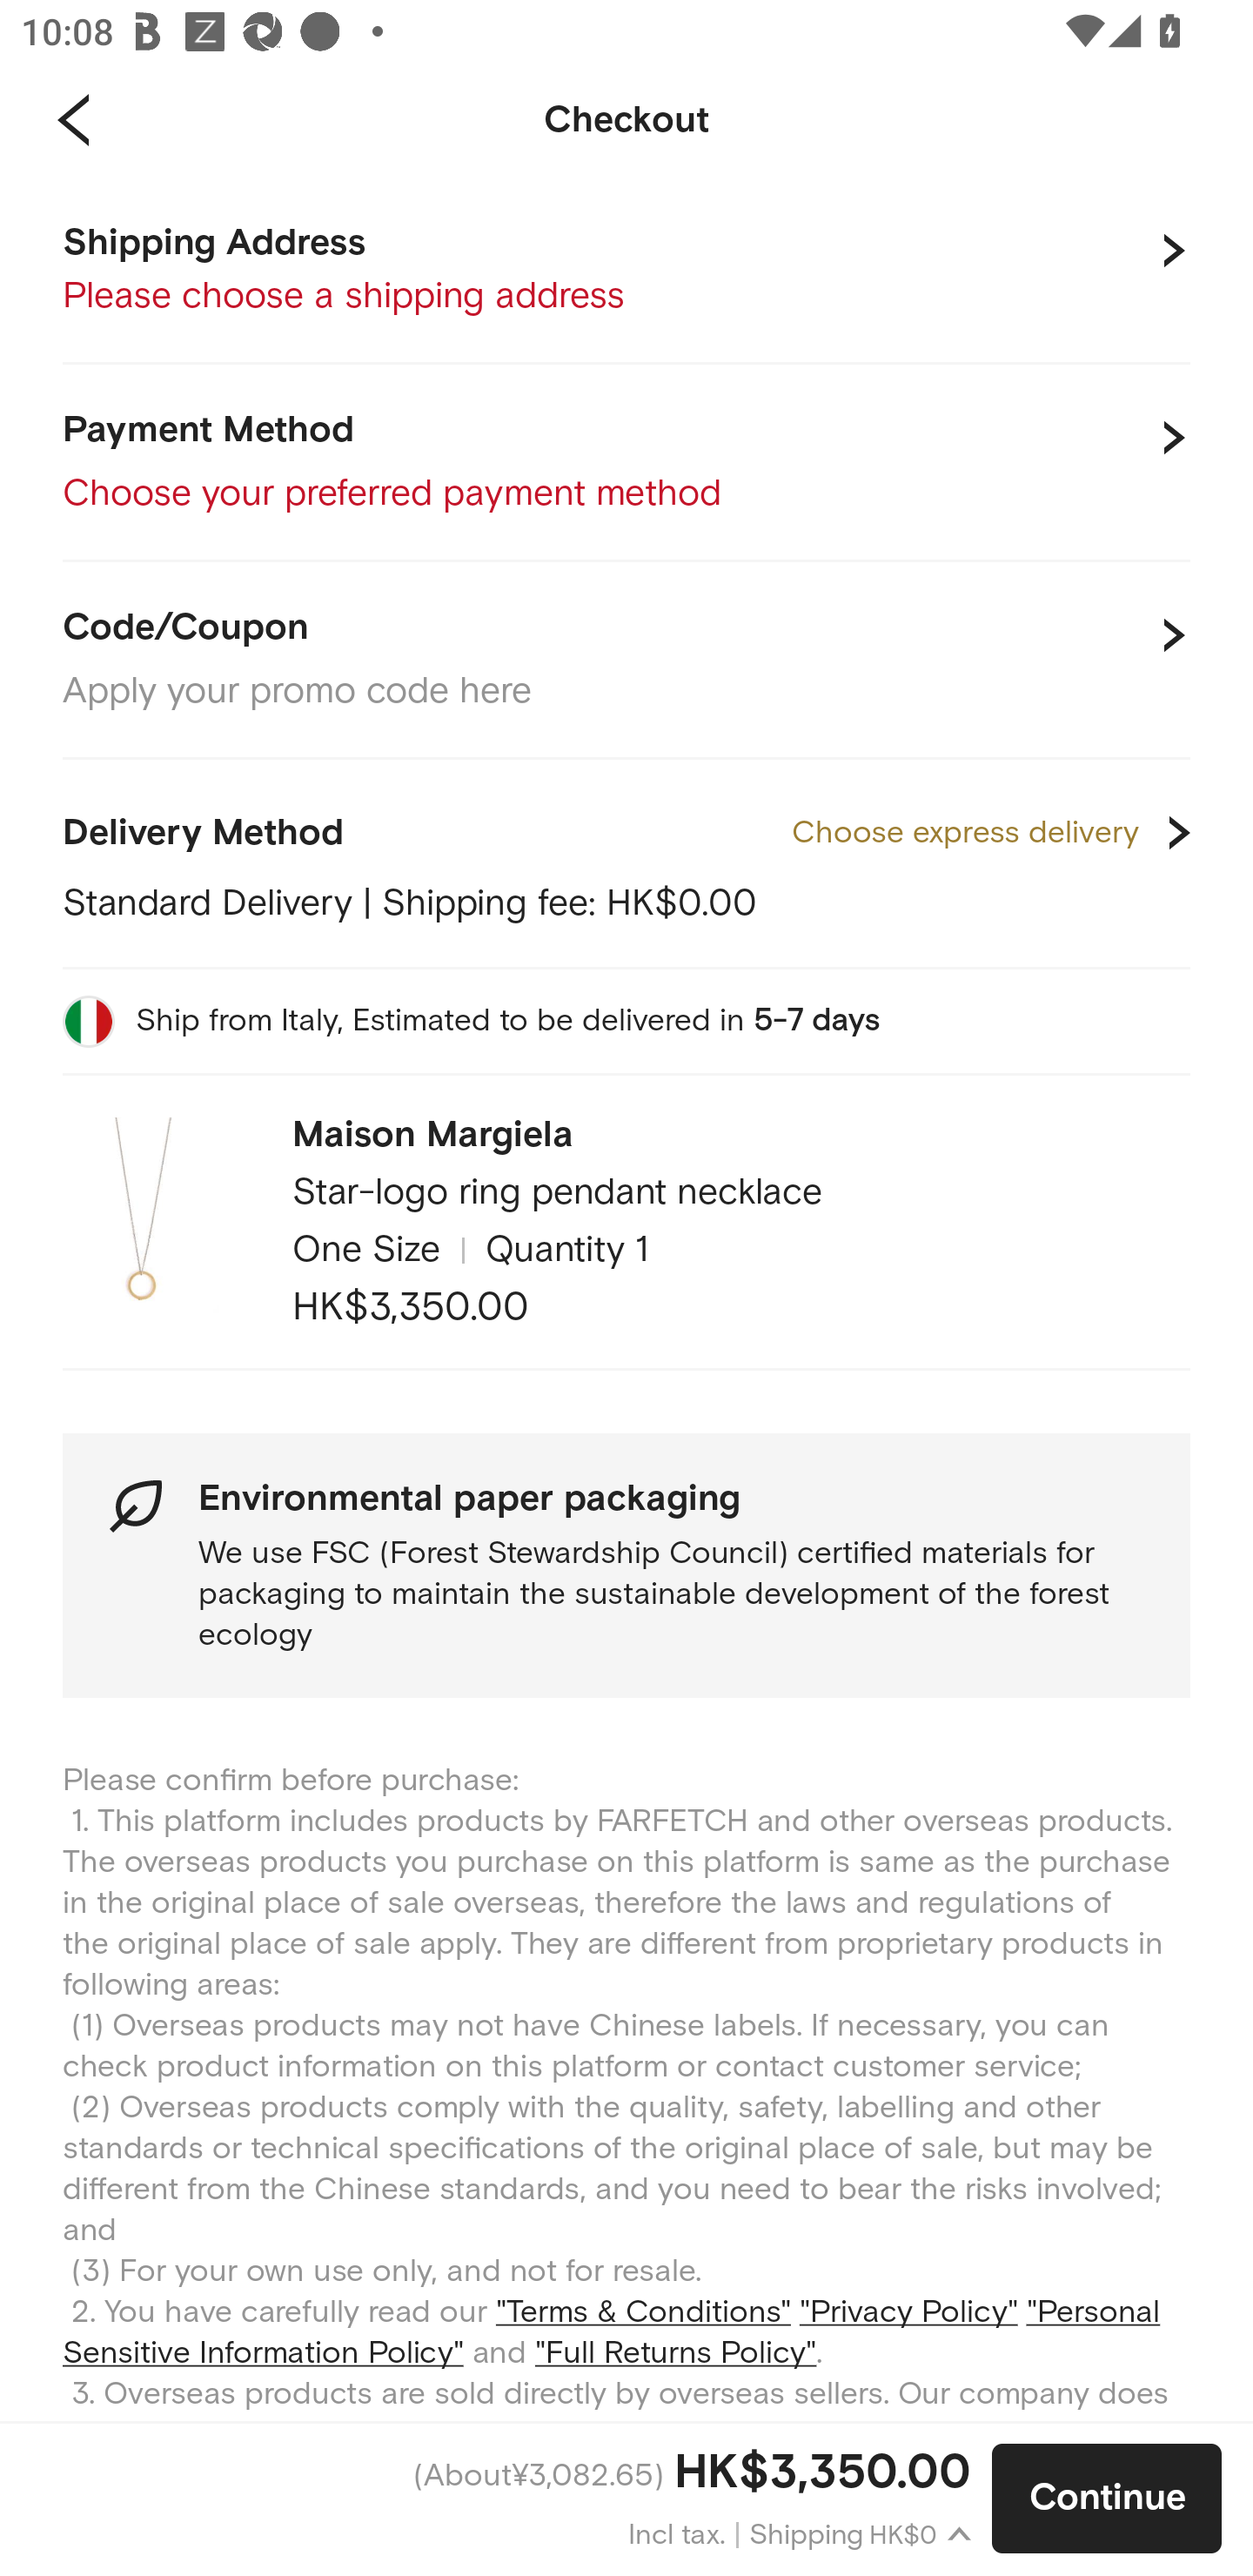  What do you see at coordinates (1107, 2499) in the screenshot?
I see `Continue` at bounding box center [1107, 2499].